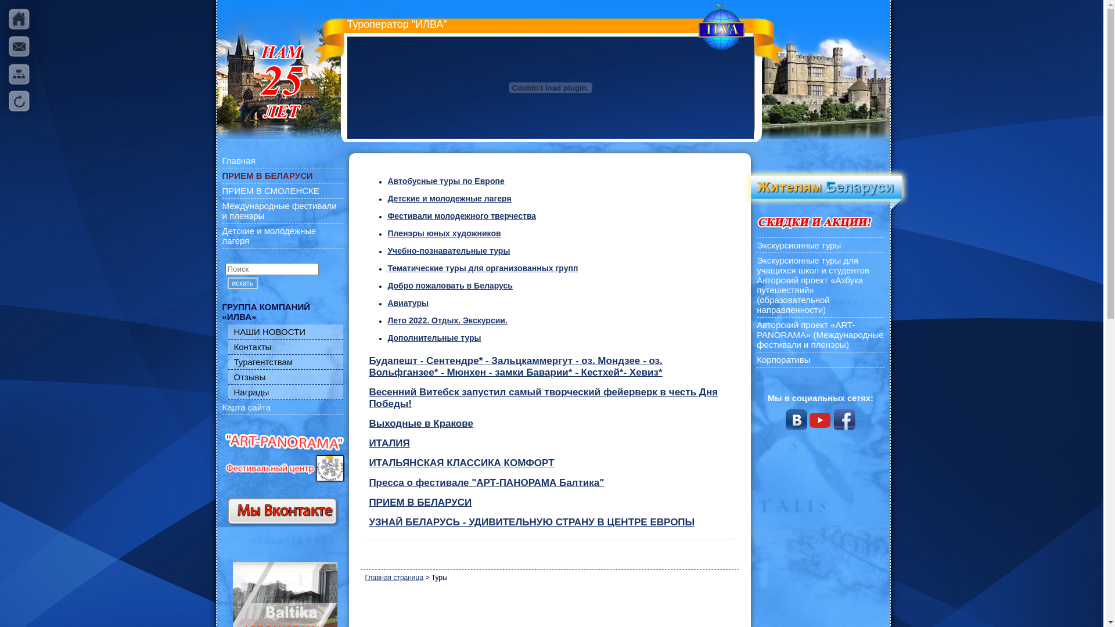 This screenshot has width=1115, height=627. Describe the element at coordinates (20, 74) in the screenshot. I see ` ` at that location.